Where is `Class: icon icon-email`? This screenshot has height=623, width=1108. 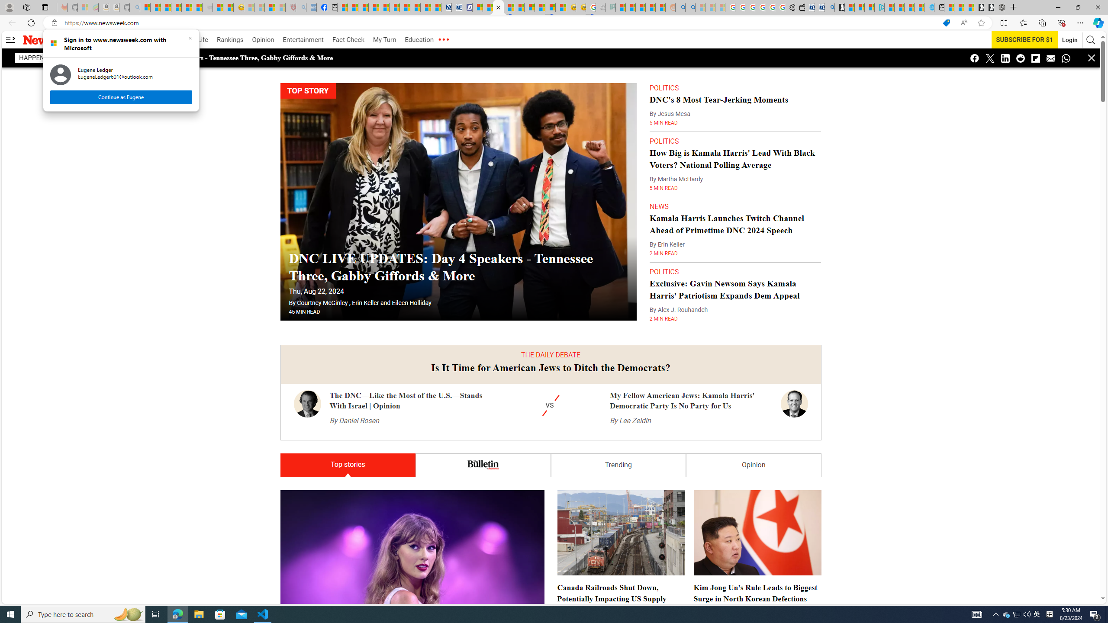
Class: icon icon-email is located at coordinates (1051, 58).